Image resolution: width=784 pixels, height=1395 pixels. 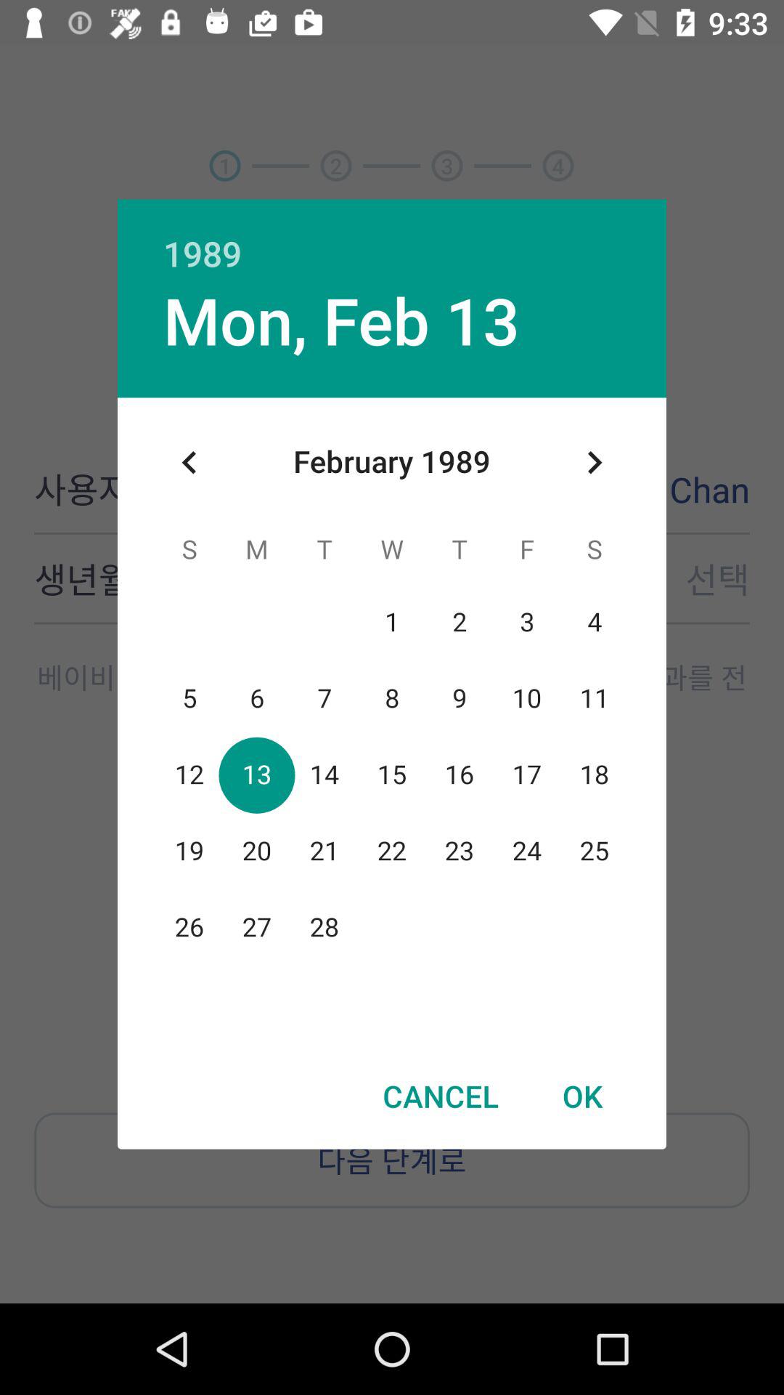 I want to click on swipe to the 1989 item, so click(x=392, y=238).